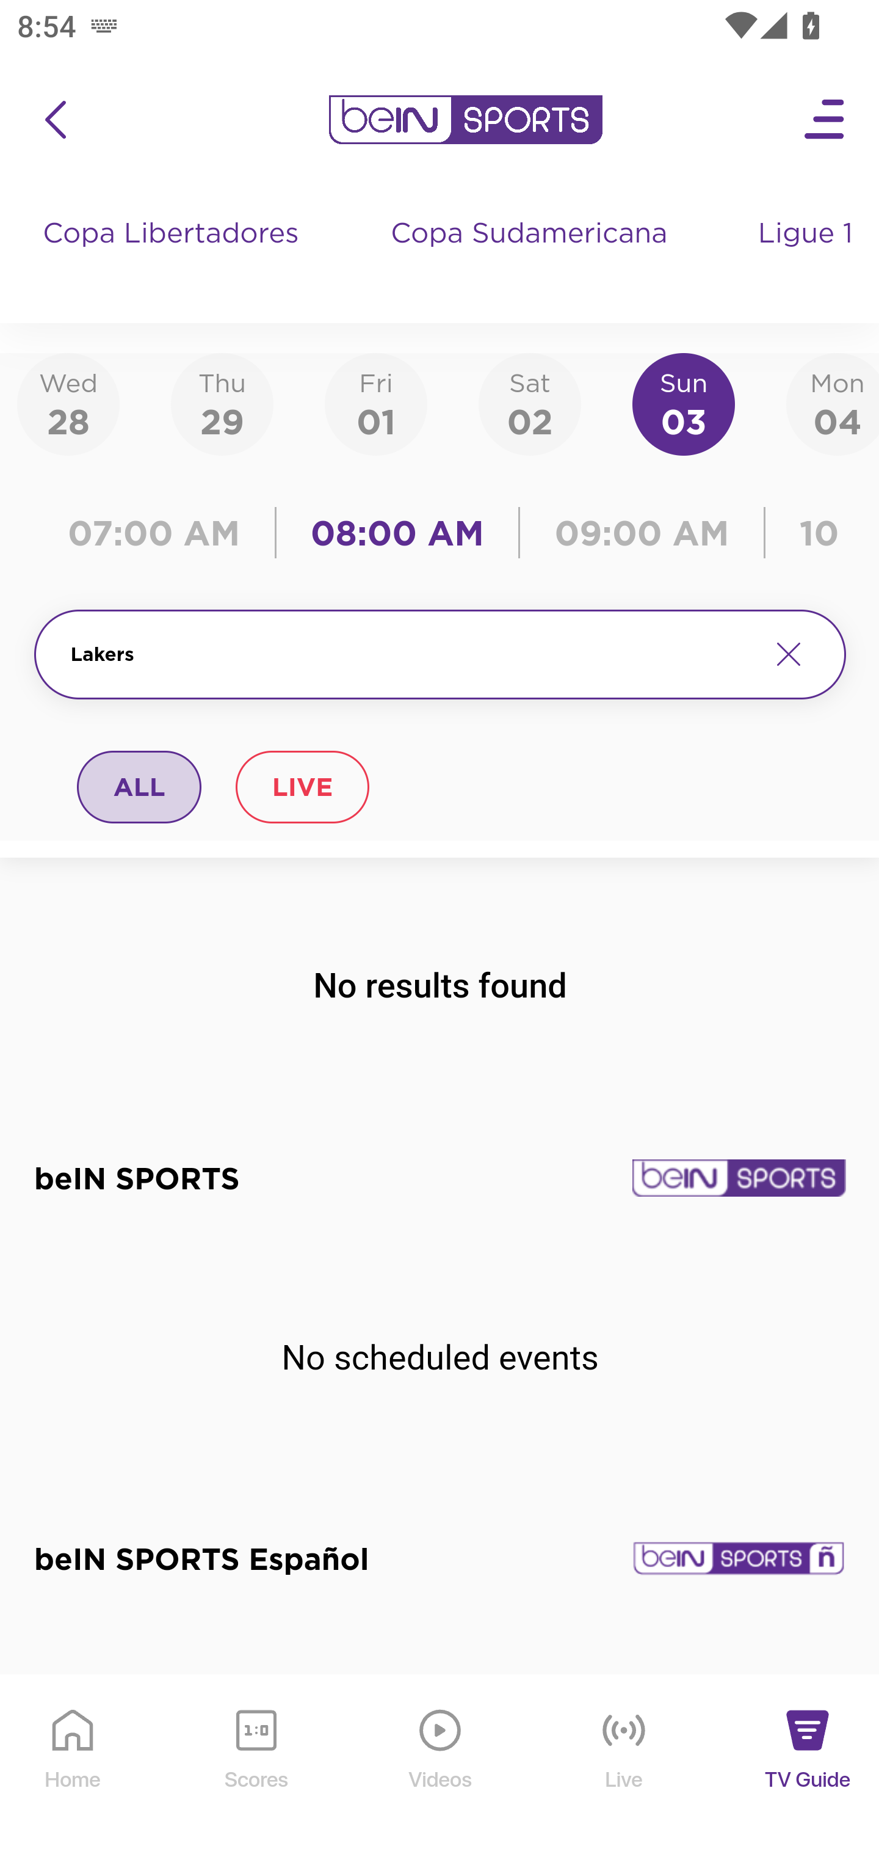  What do you see at coordinates (256, 1767) in the screenshot?
I see `Scores Scores Icon Scores` at bounding box center [256, 1767].